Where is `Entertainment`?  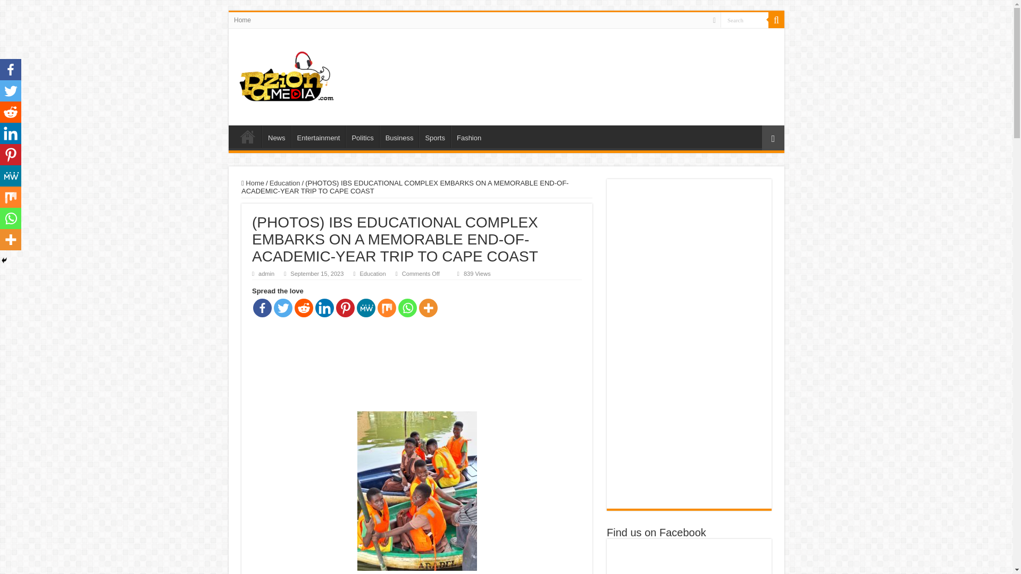
Entertainment is located at coordinates (318, 136).